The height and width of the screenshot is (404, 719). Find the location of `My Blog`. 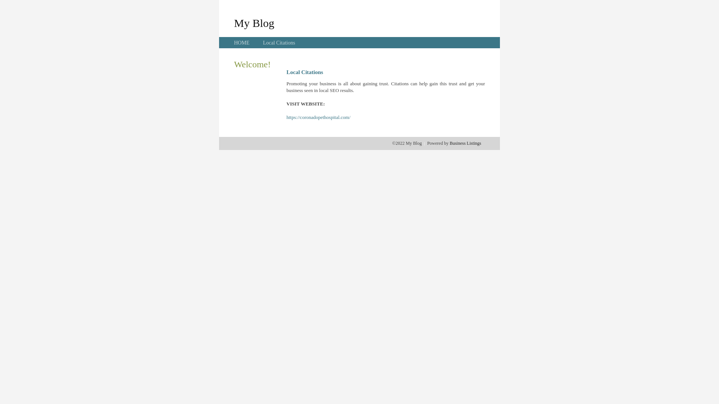

My Blog is located at coordinates (254, 23).